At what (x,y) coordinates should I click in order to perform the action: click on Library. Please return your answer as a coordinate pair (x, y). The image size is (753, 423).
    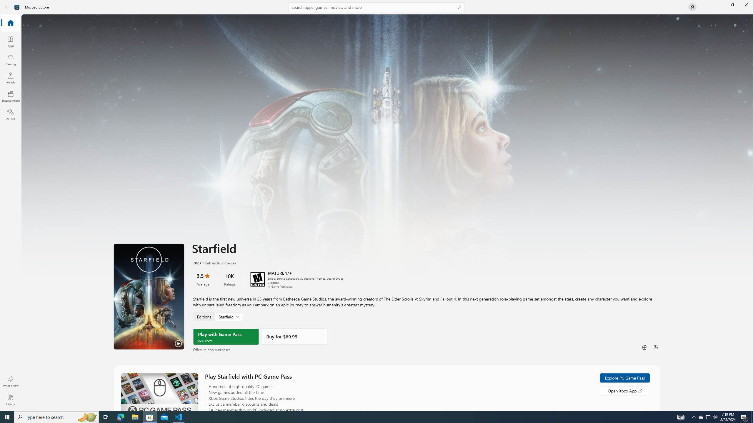
    Looking at the image, I should click on (11, 400).